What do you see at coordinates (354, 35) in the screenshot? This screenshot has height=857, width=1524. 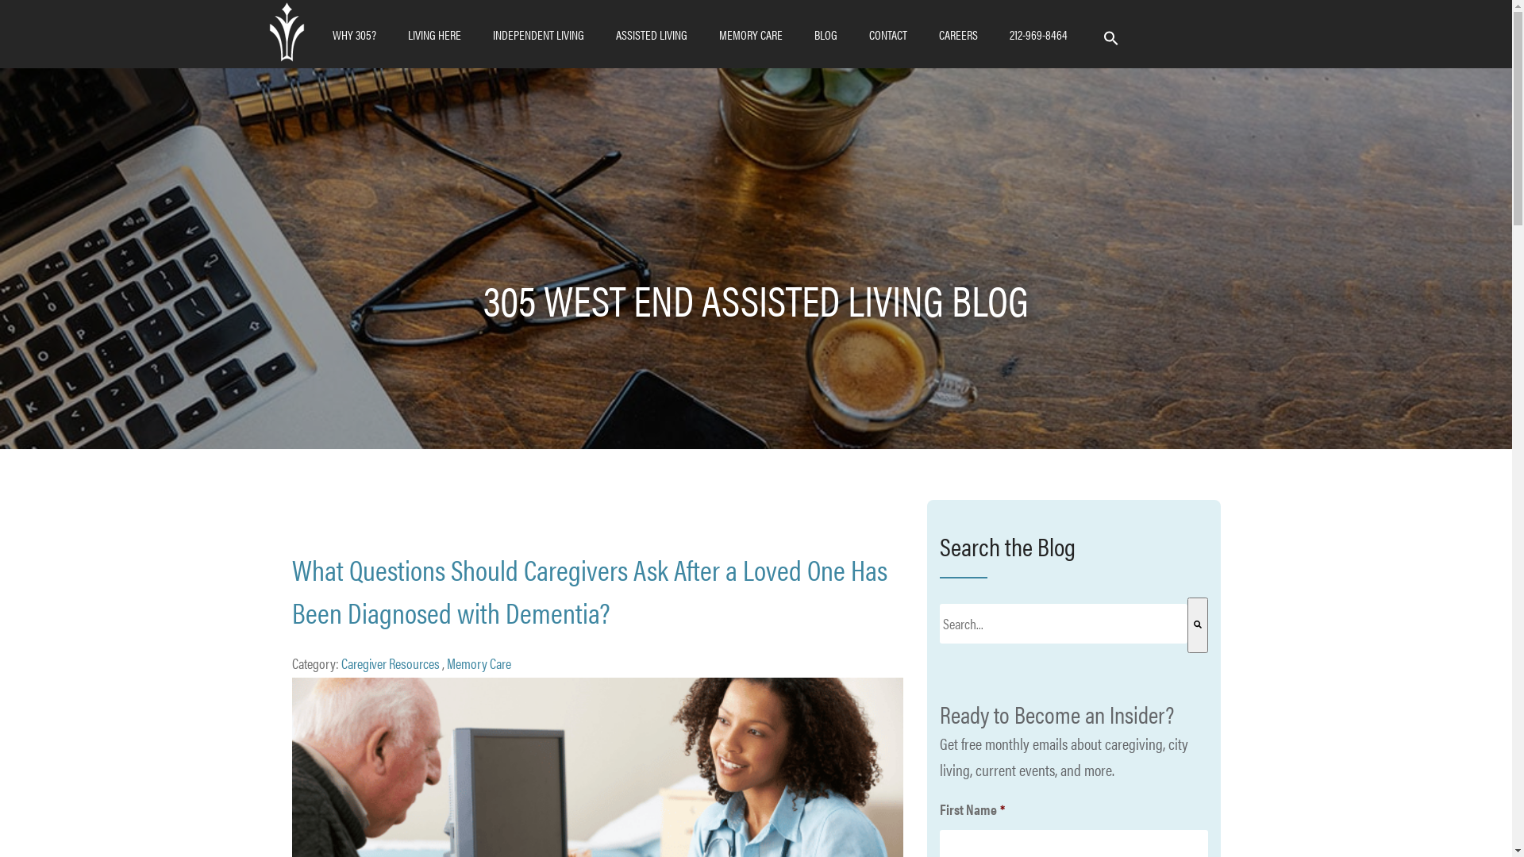 I see `WHY 305?` at bounding box center [354, 35].